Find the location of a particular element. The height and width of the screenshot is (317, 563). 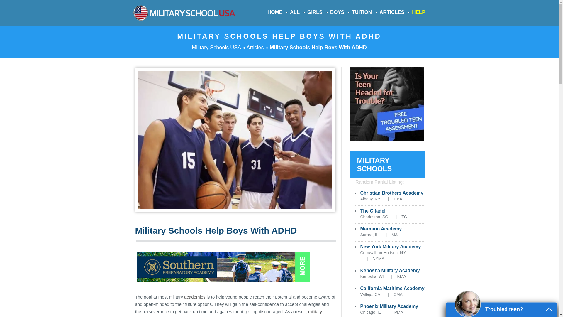

TUITION is located at coordinates (362, 12).